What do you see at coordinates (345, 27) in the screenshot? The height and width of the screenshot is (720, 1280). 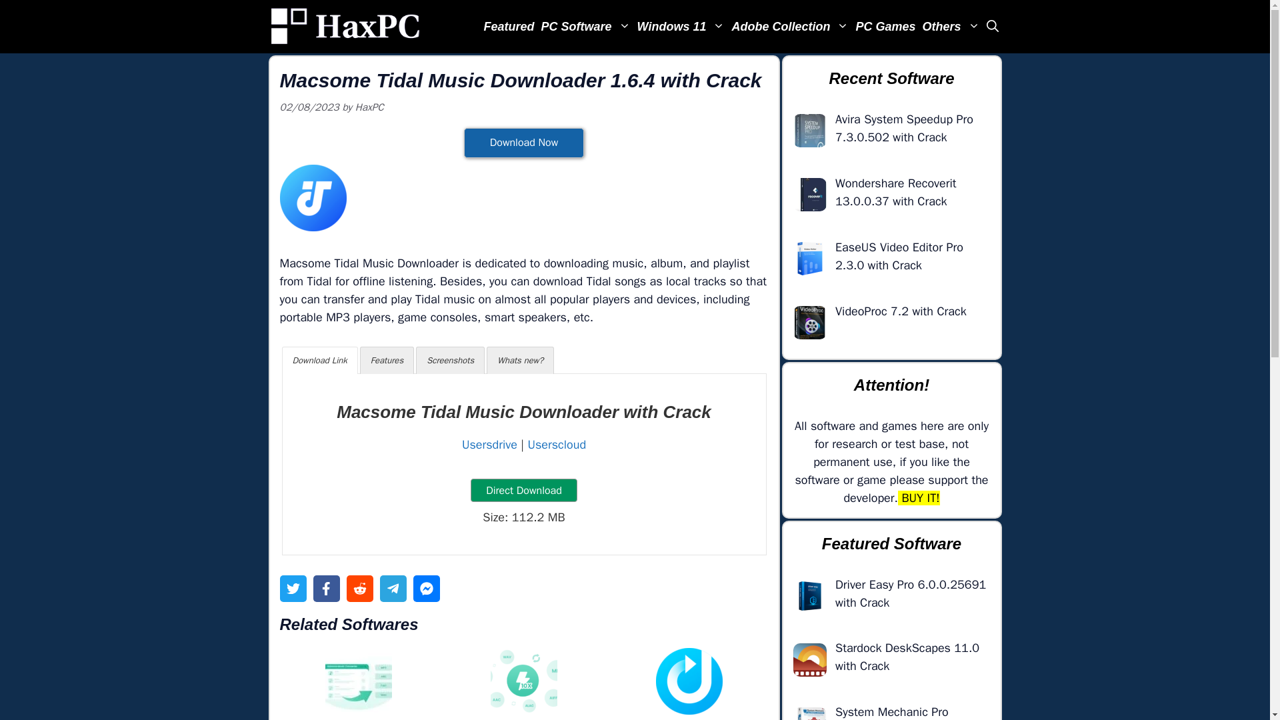 I see `HaxPC` at bounding box center [345, 27].